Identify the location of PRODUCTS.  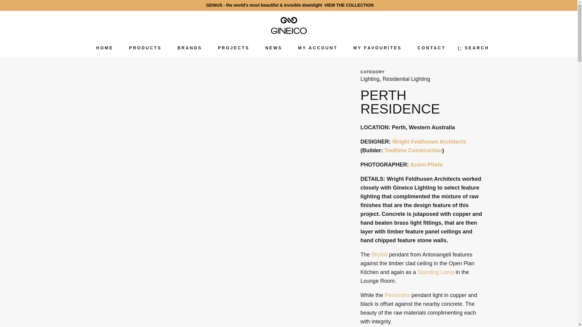
(145, 48).